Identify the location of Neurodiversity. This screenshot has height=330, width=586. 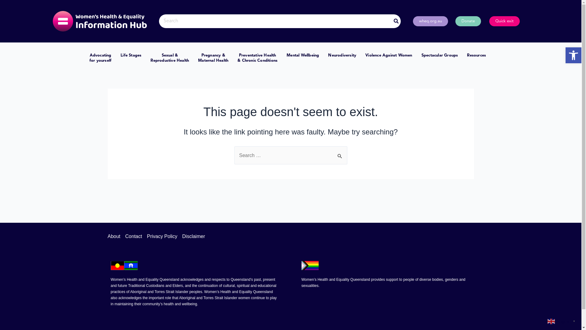
(342, 56).